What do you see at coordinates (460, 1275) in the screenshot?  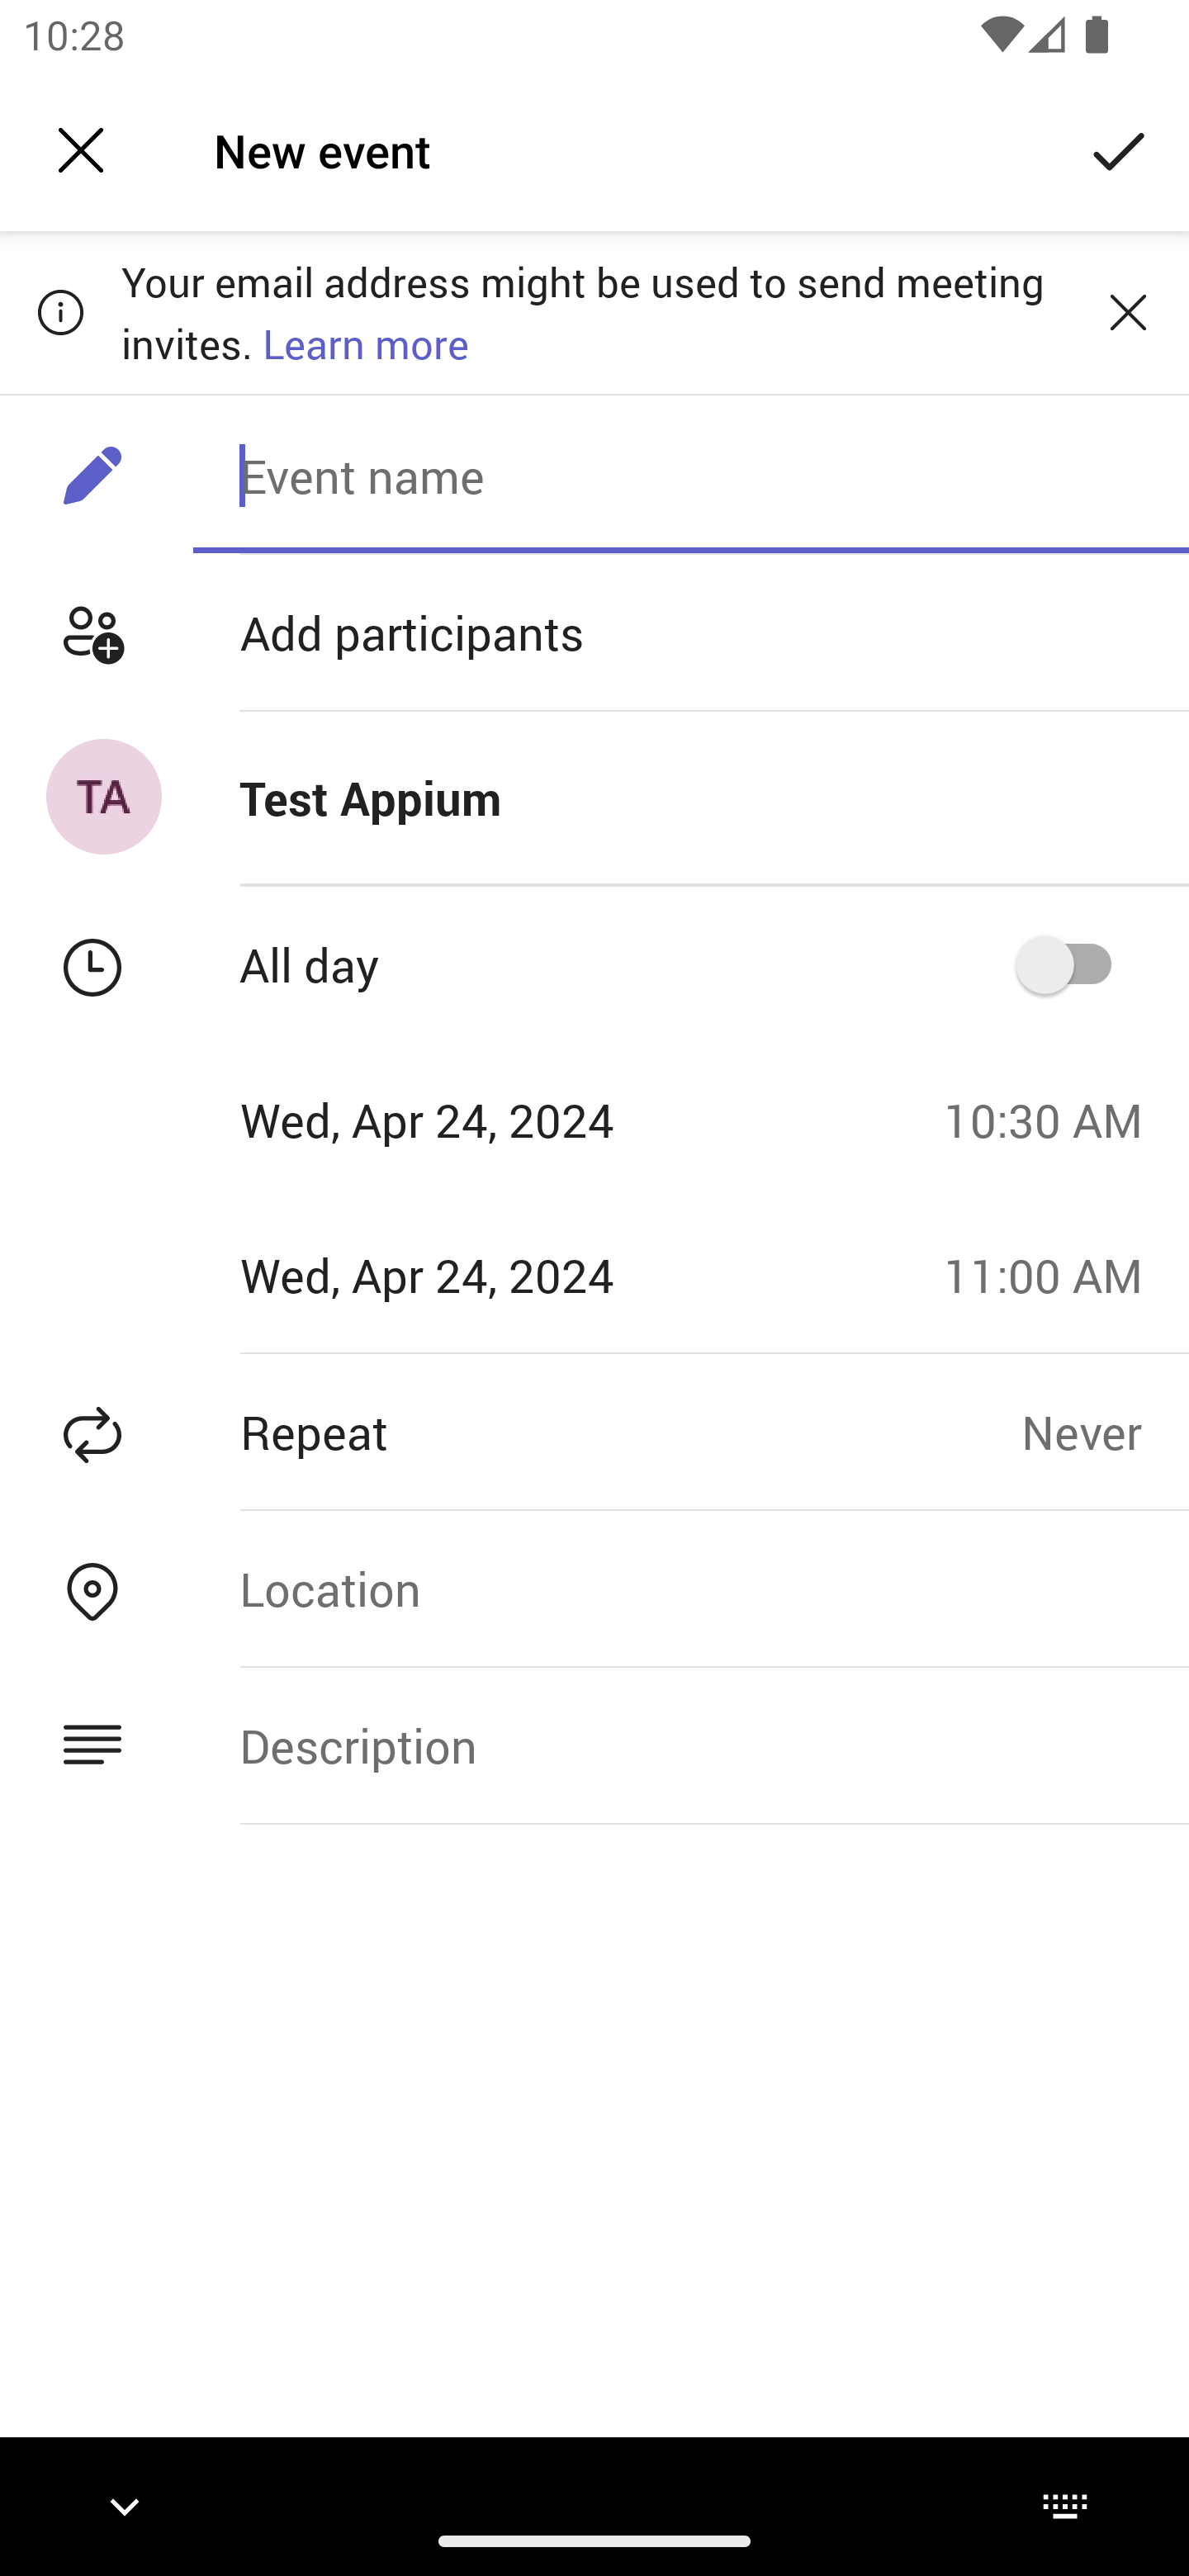 I see `Wed, Apr 24, 2024 Ends Wednesday Apr 24, 2024` at bounding box center [460, 1275].